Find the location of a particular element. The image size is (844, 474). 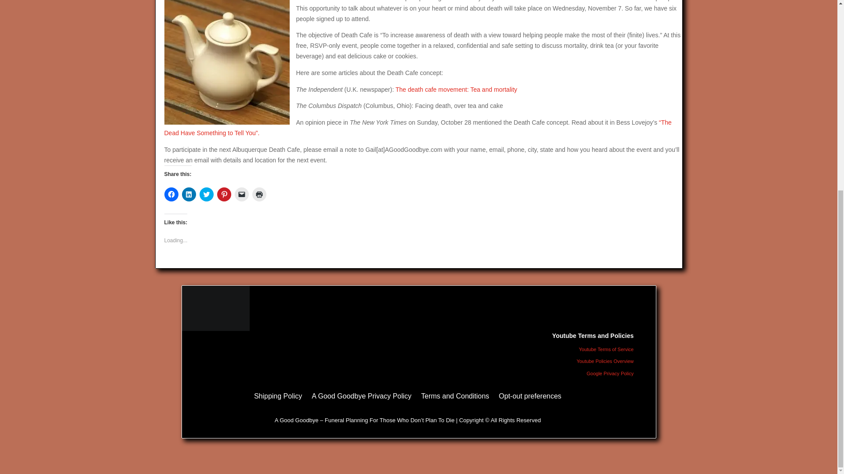

Click to share on Facebook is located at coordinates (171, 194).